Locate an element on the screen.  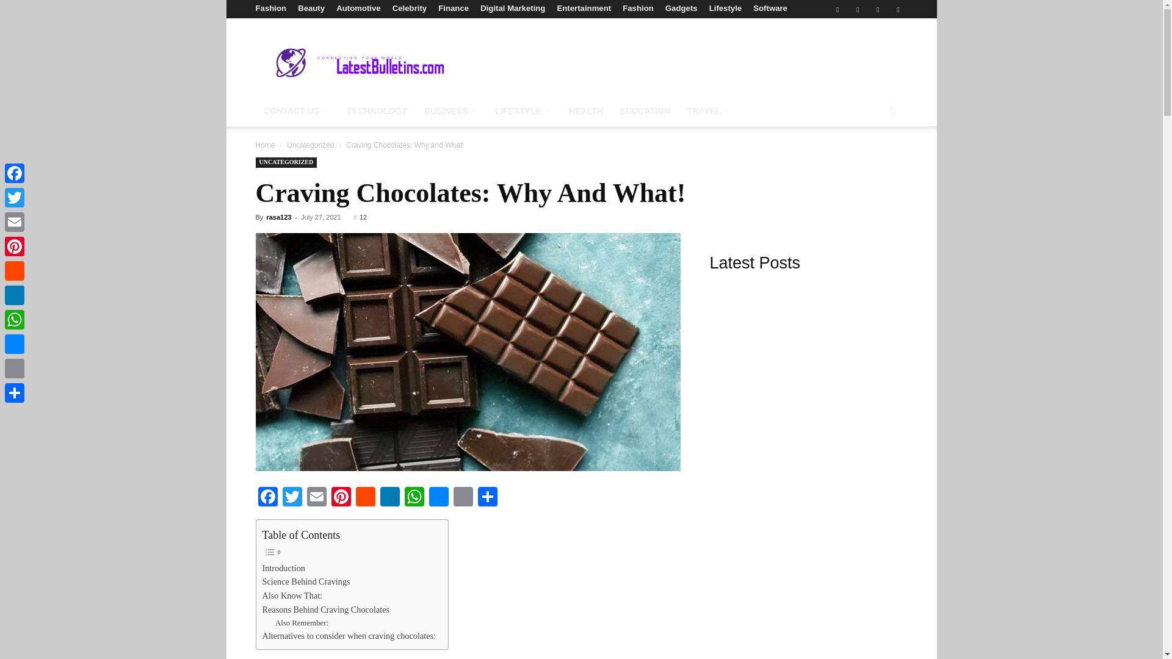
CONTACT US is located at coordinates (297, 111).